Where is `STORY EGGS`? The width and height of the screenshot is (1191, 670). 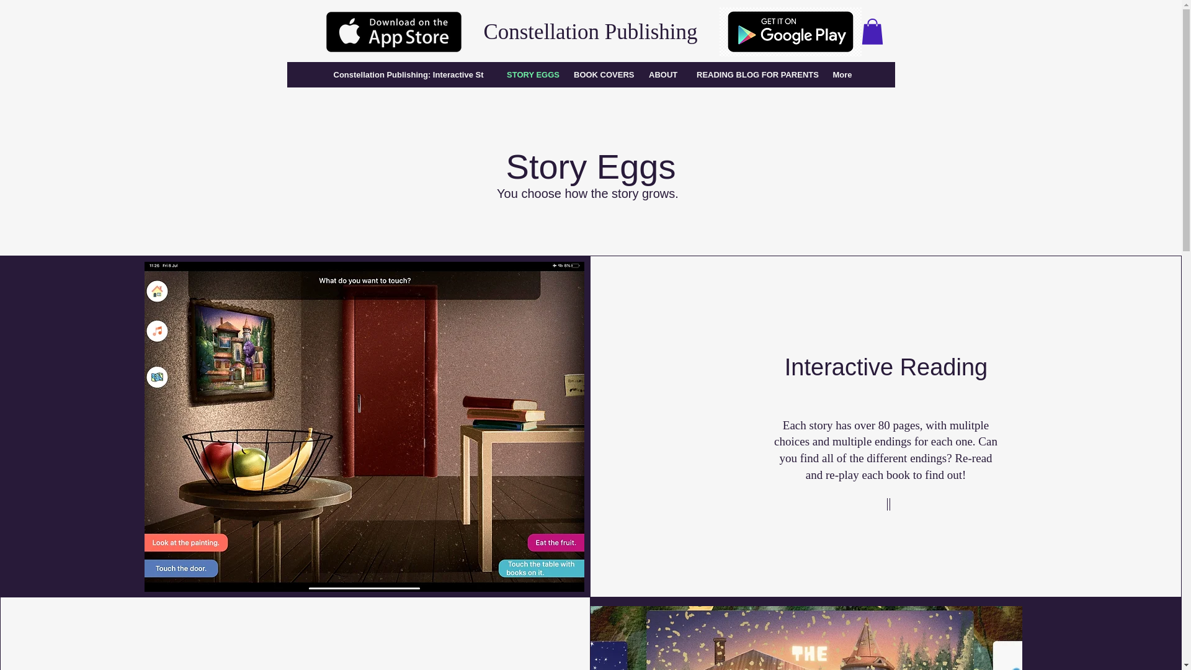 STORY EGGS is located at coordinates (530, 74).